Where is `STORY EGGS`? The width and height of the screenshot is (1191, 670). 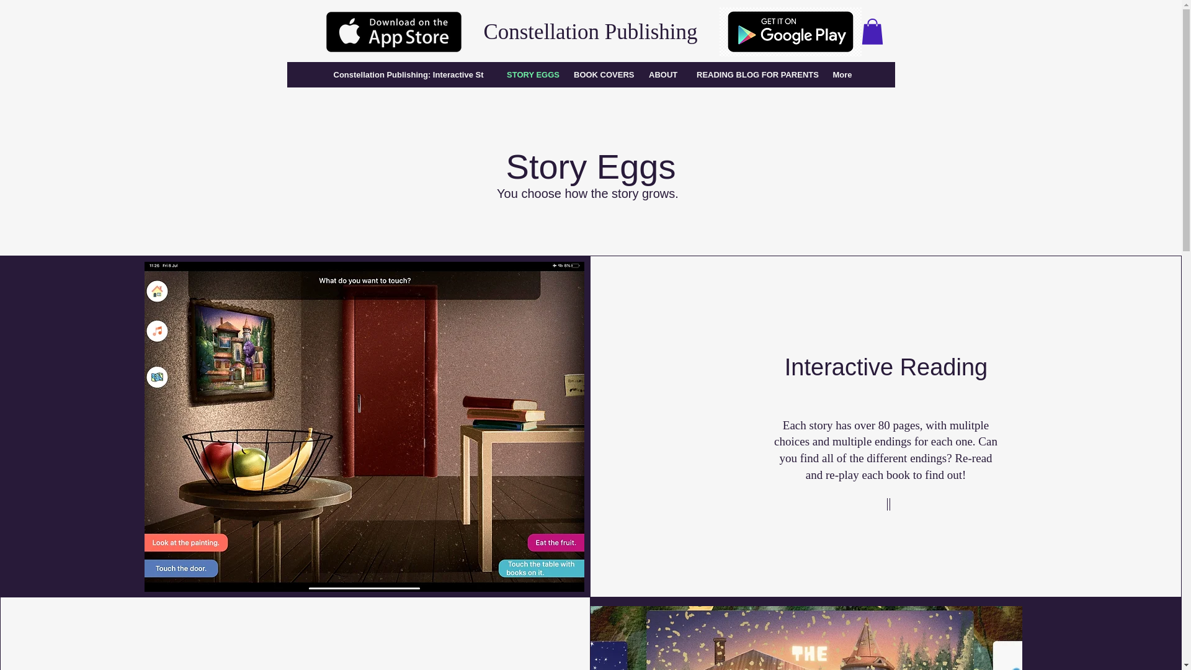 STORY EGGS is located at coordinates (530, 74).